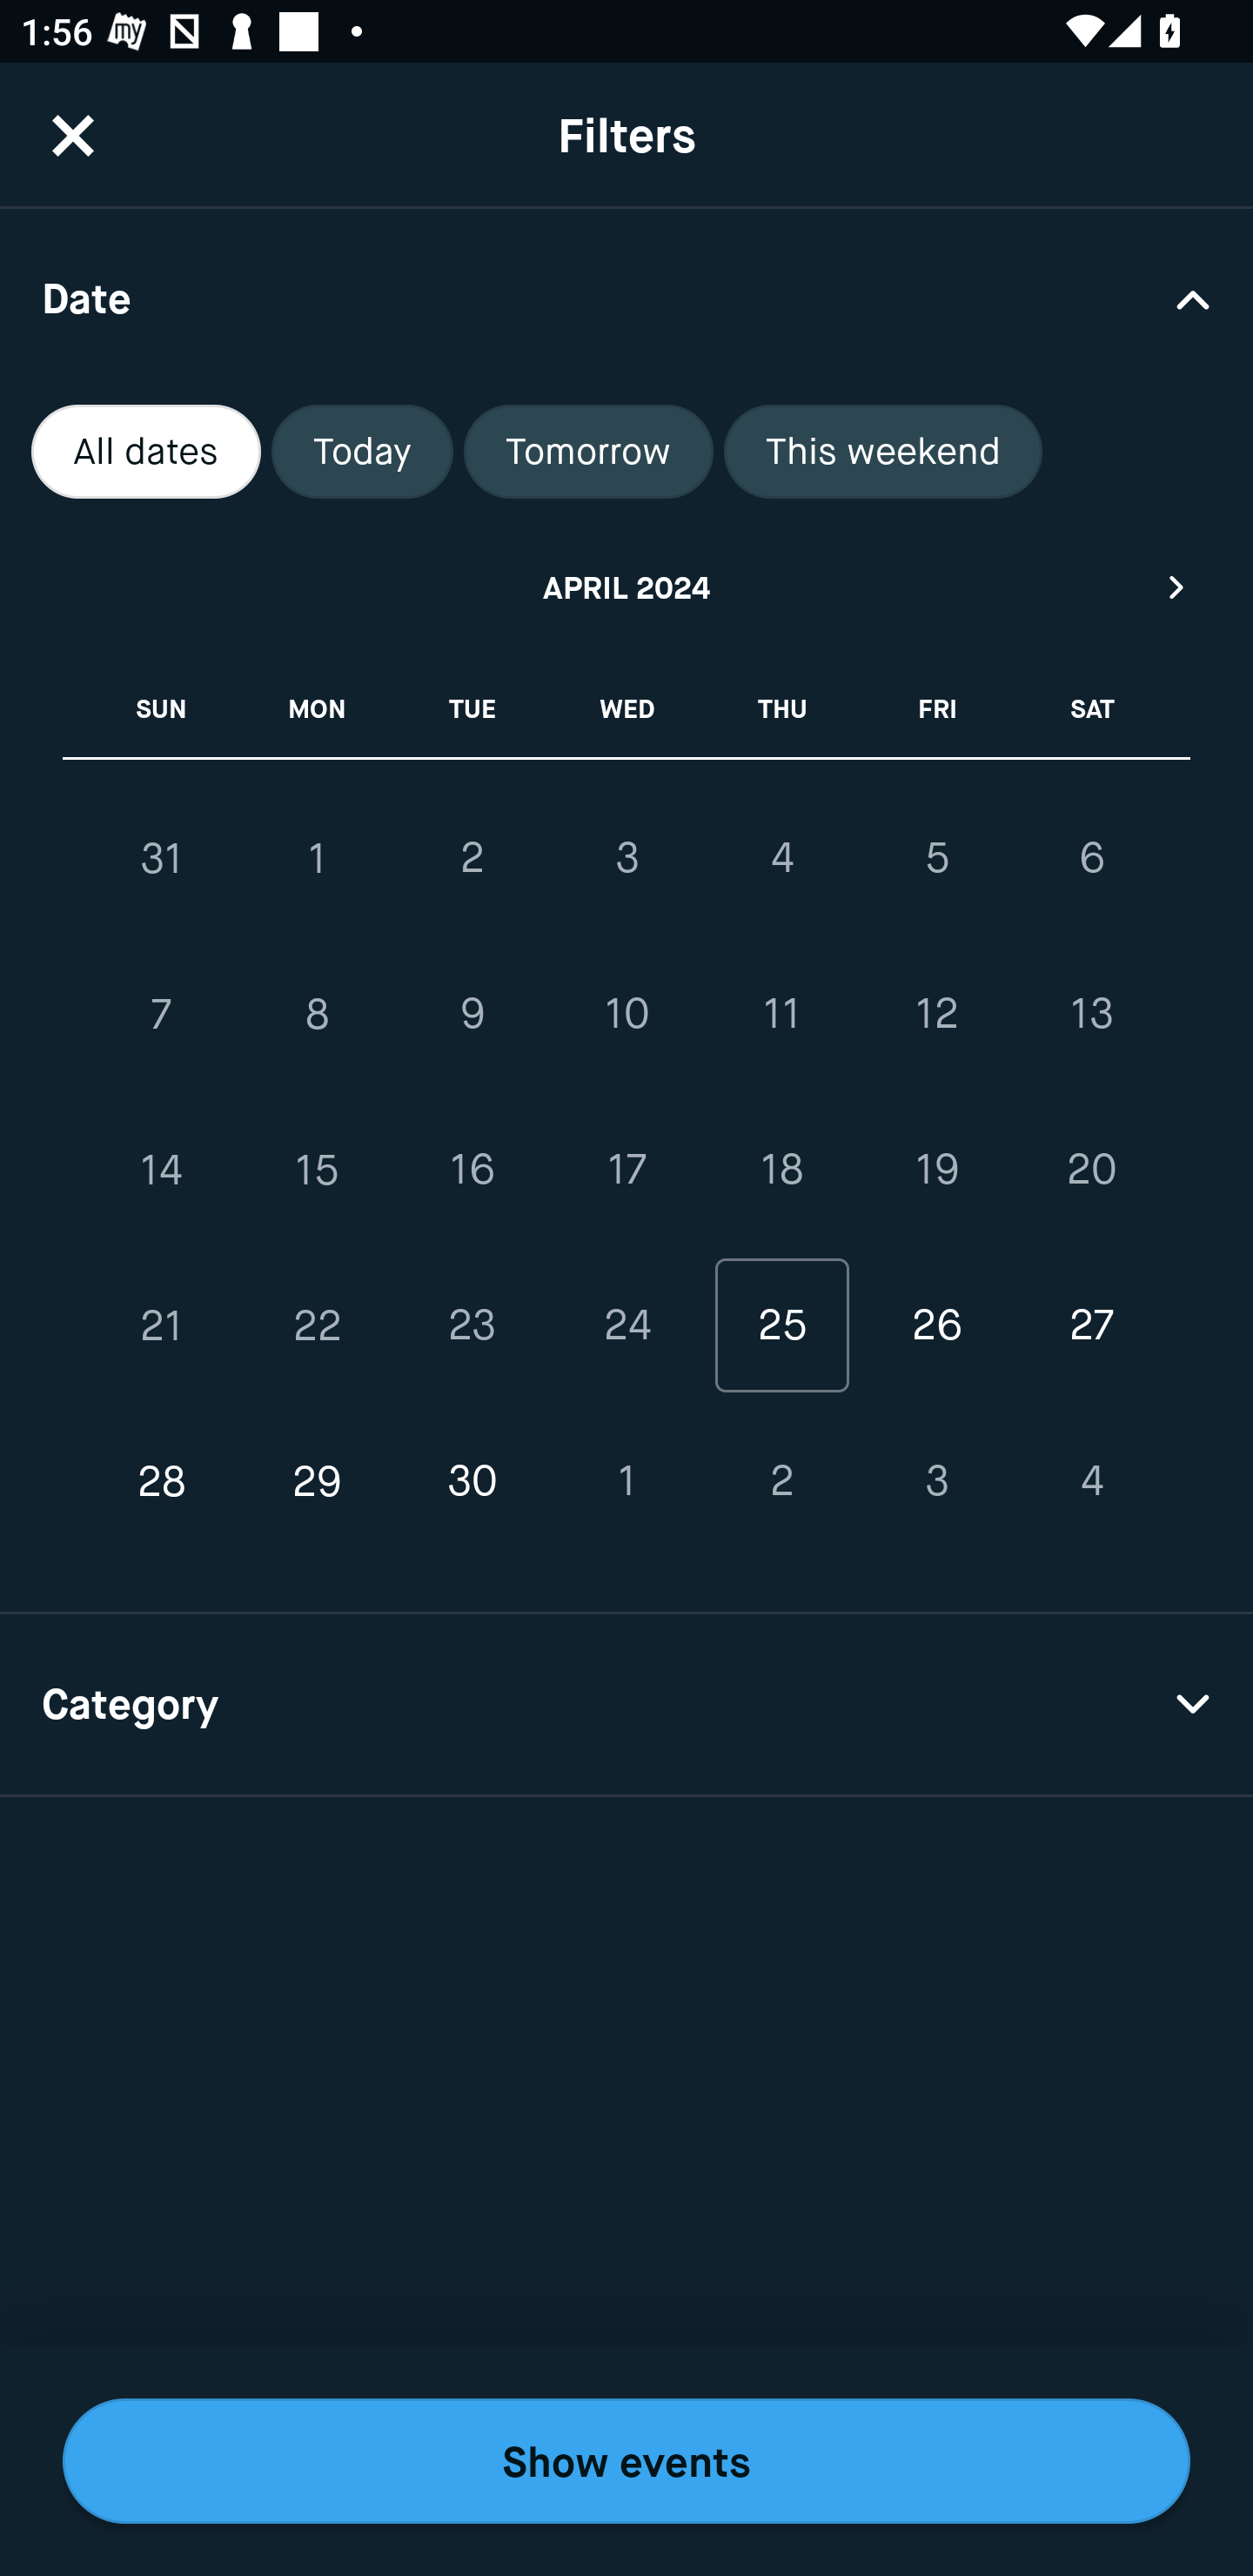 Image resolution: width=1253 pixels, height=2576 pixels. I want to click on 21, so click(162, 1325).